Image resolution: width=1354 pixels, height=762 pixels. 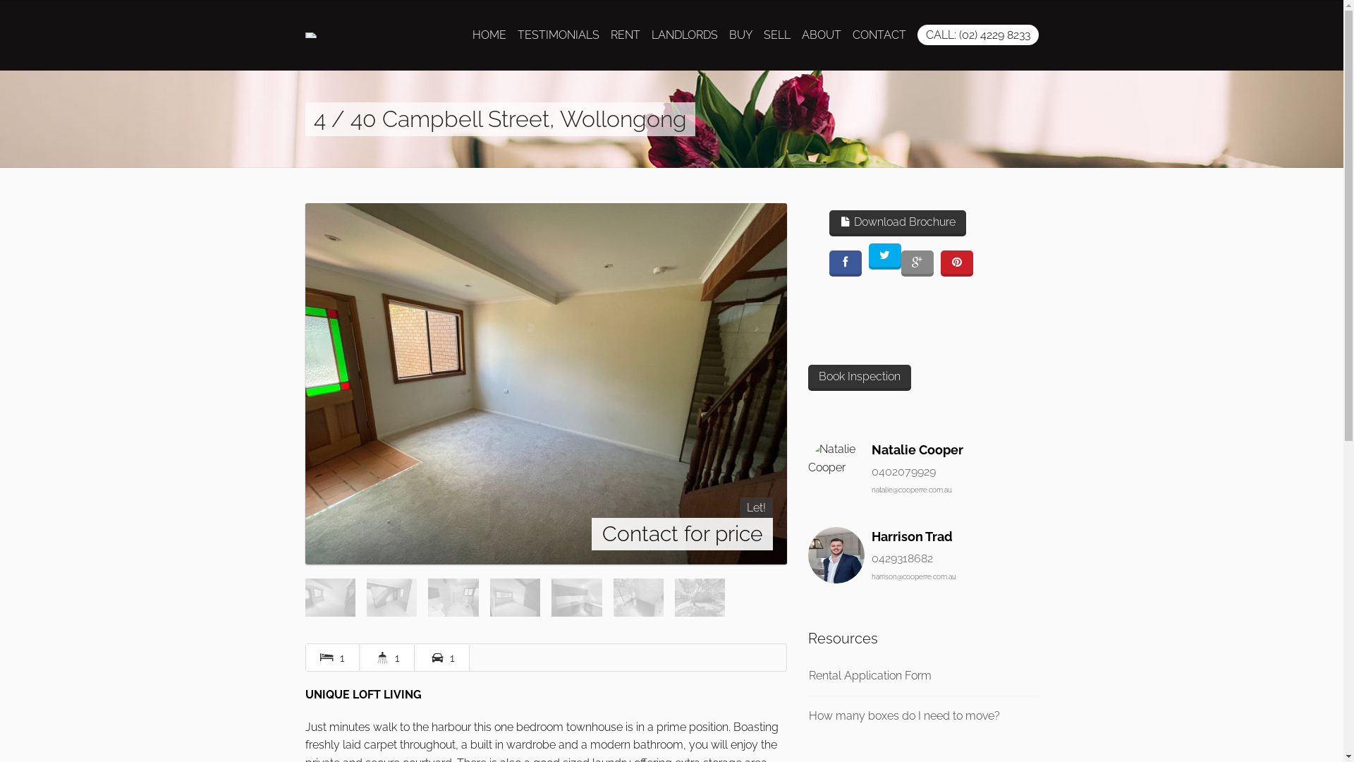 I want to click on ABOUT, so click(x=821, y=35).